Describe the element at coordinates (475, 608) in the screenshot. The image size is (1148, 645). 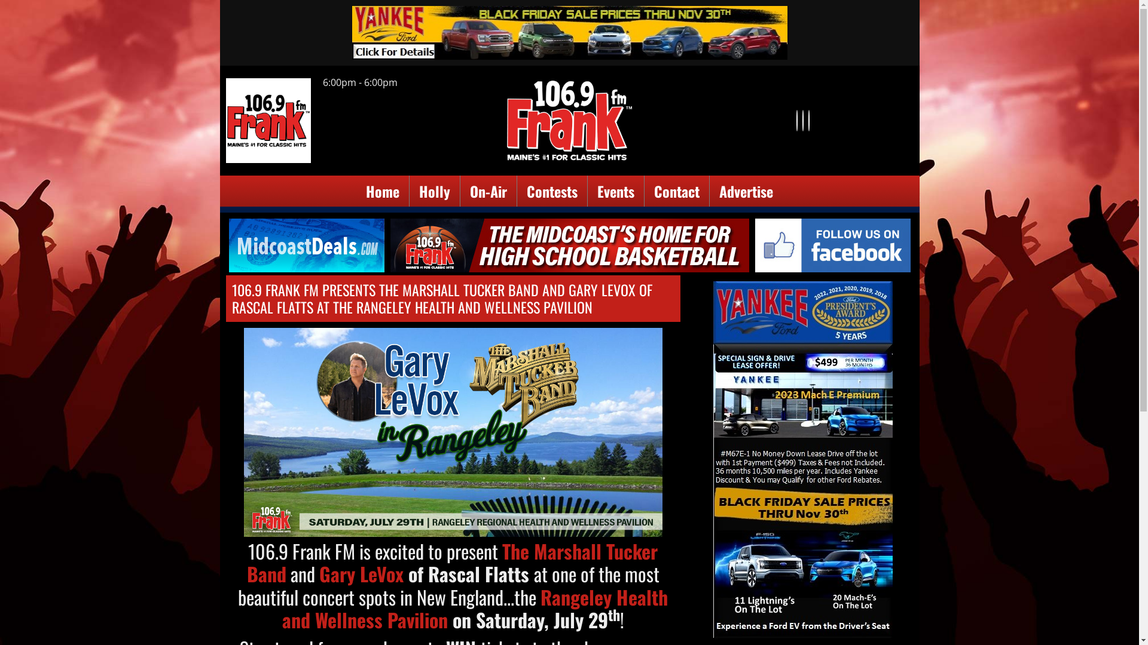
I see `Rangeley Health and Wellness Pavilion` at that location.